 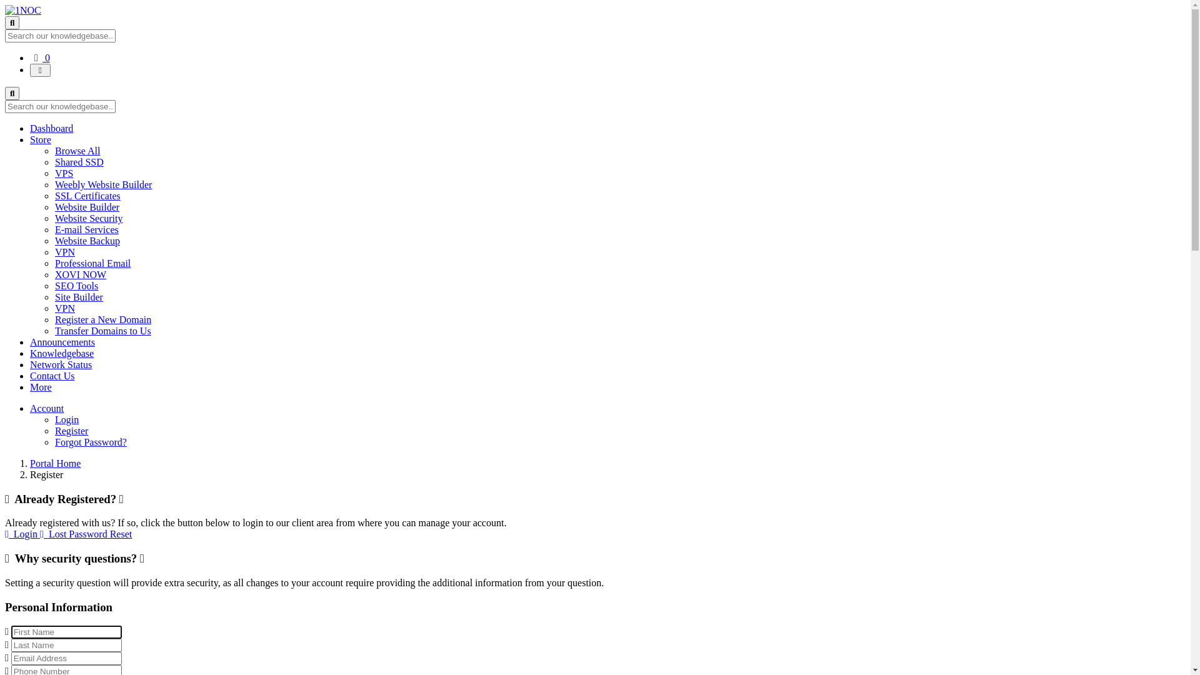 What do you see at coordinates (64, 174) in the screenshot?
I see `VPS` at bounding box center [64, 174].